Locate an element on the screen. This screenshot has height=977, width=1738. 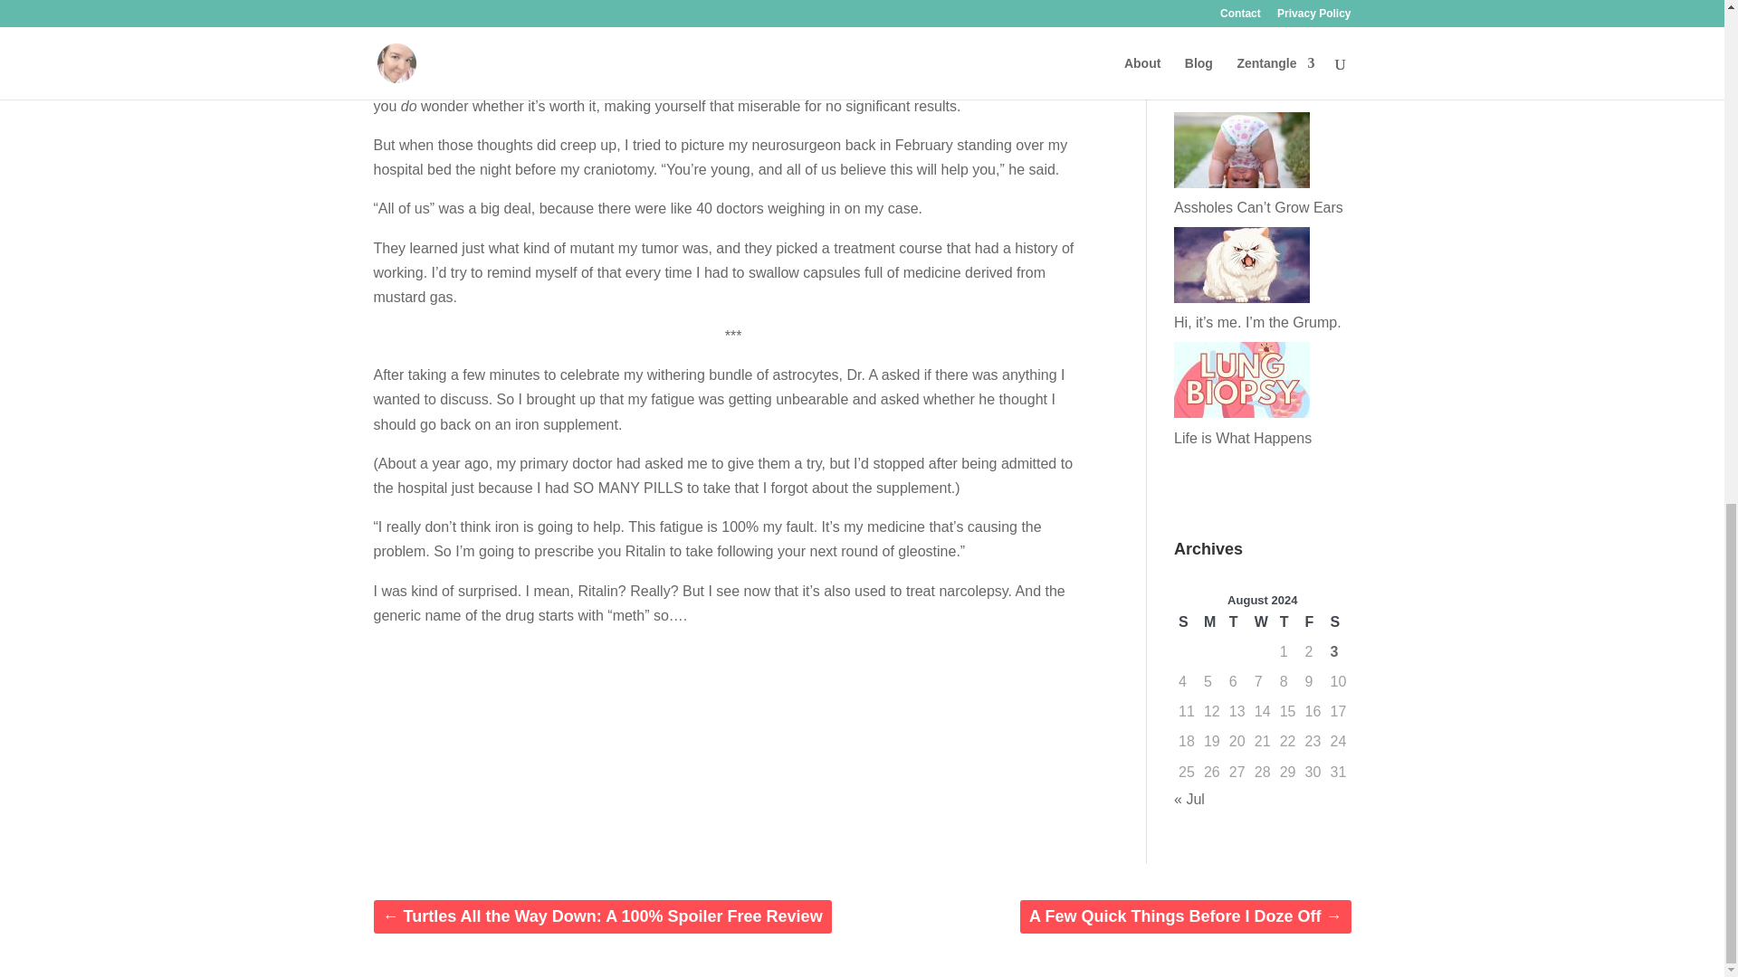
Life is What Happens is located at coordinates (1243, 438).